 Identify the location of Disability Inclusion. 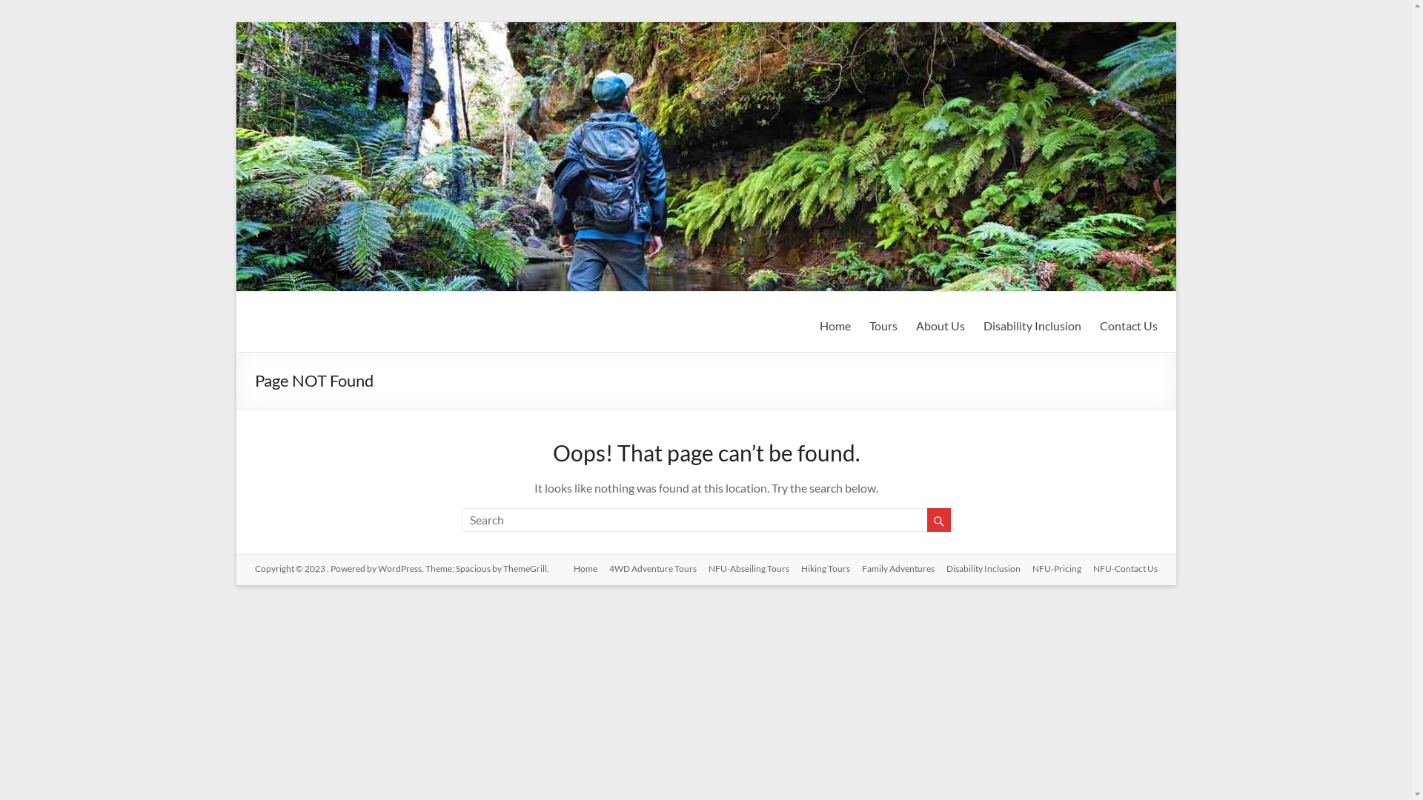
(1032, 324).